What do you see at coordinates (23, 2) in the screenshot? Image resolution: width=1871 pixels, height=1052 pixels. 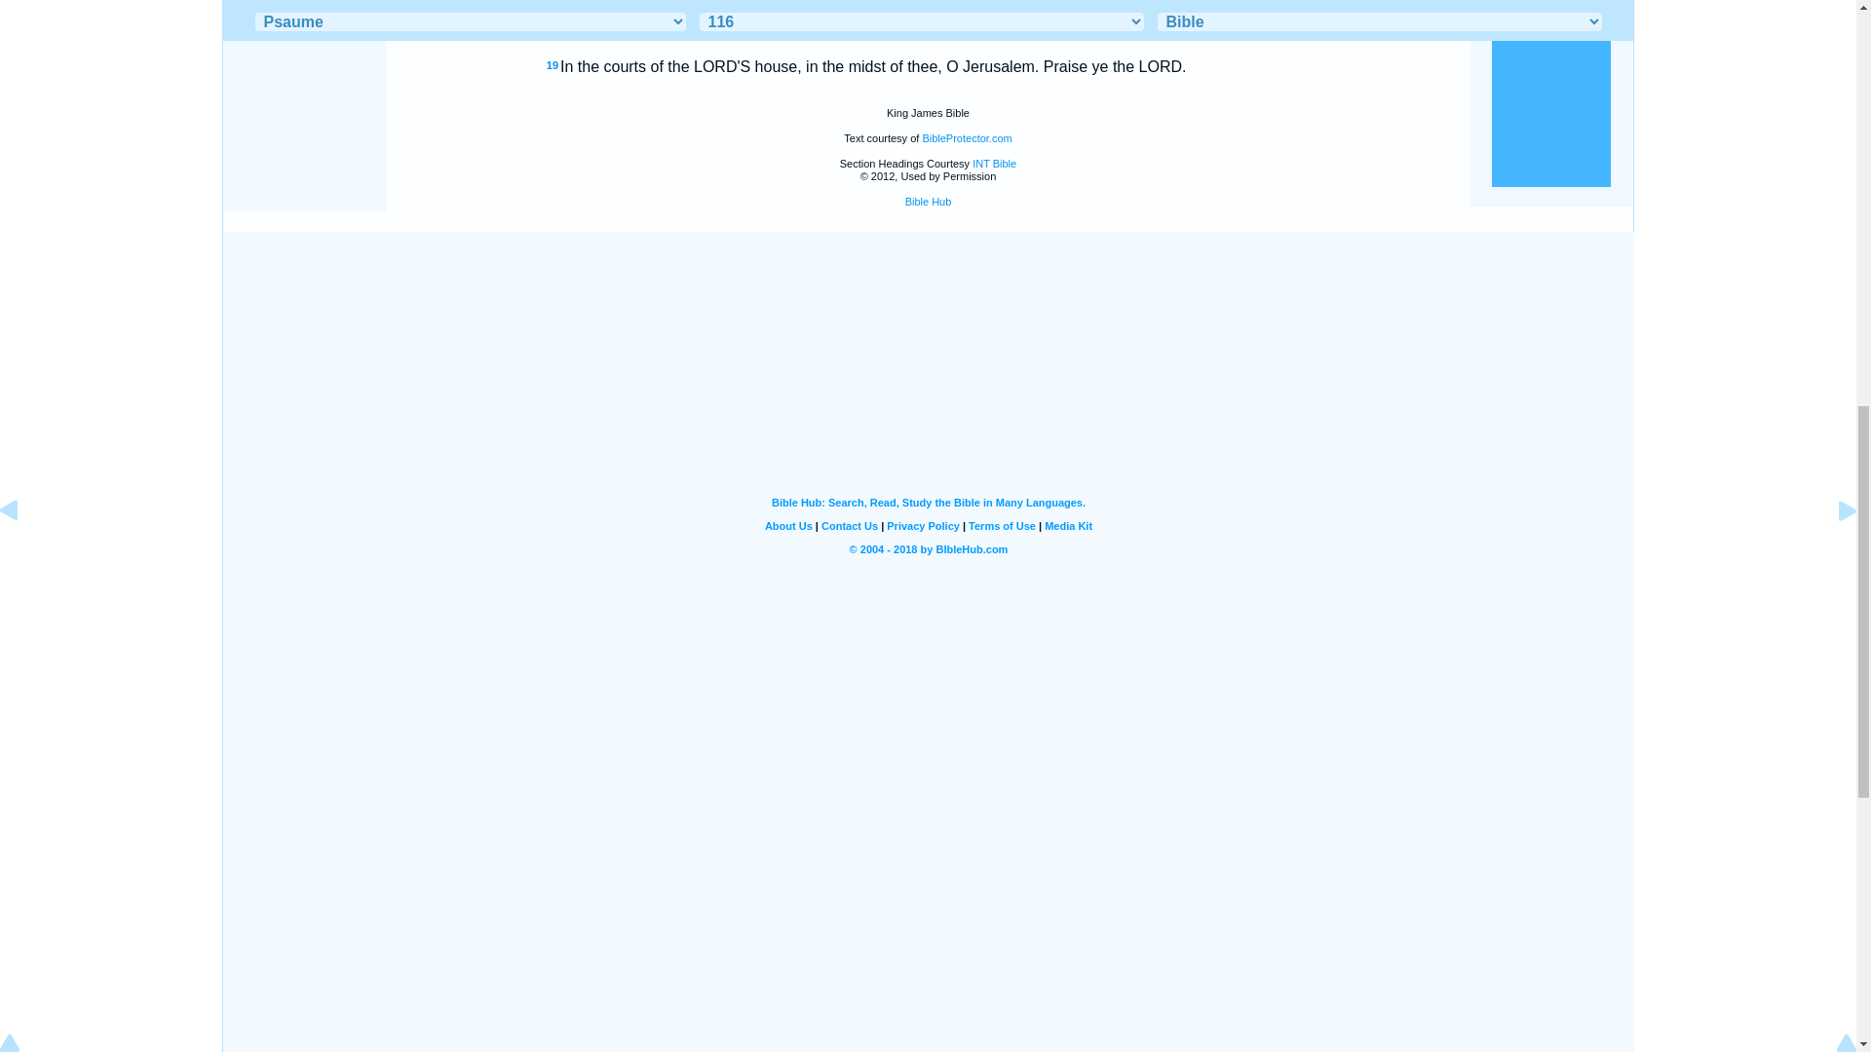 I see `Top of Page` at bounding box center [23, 2].